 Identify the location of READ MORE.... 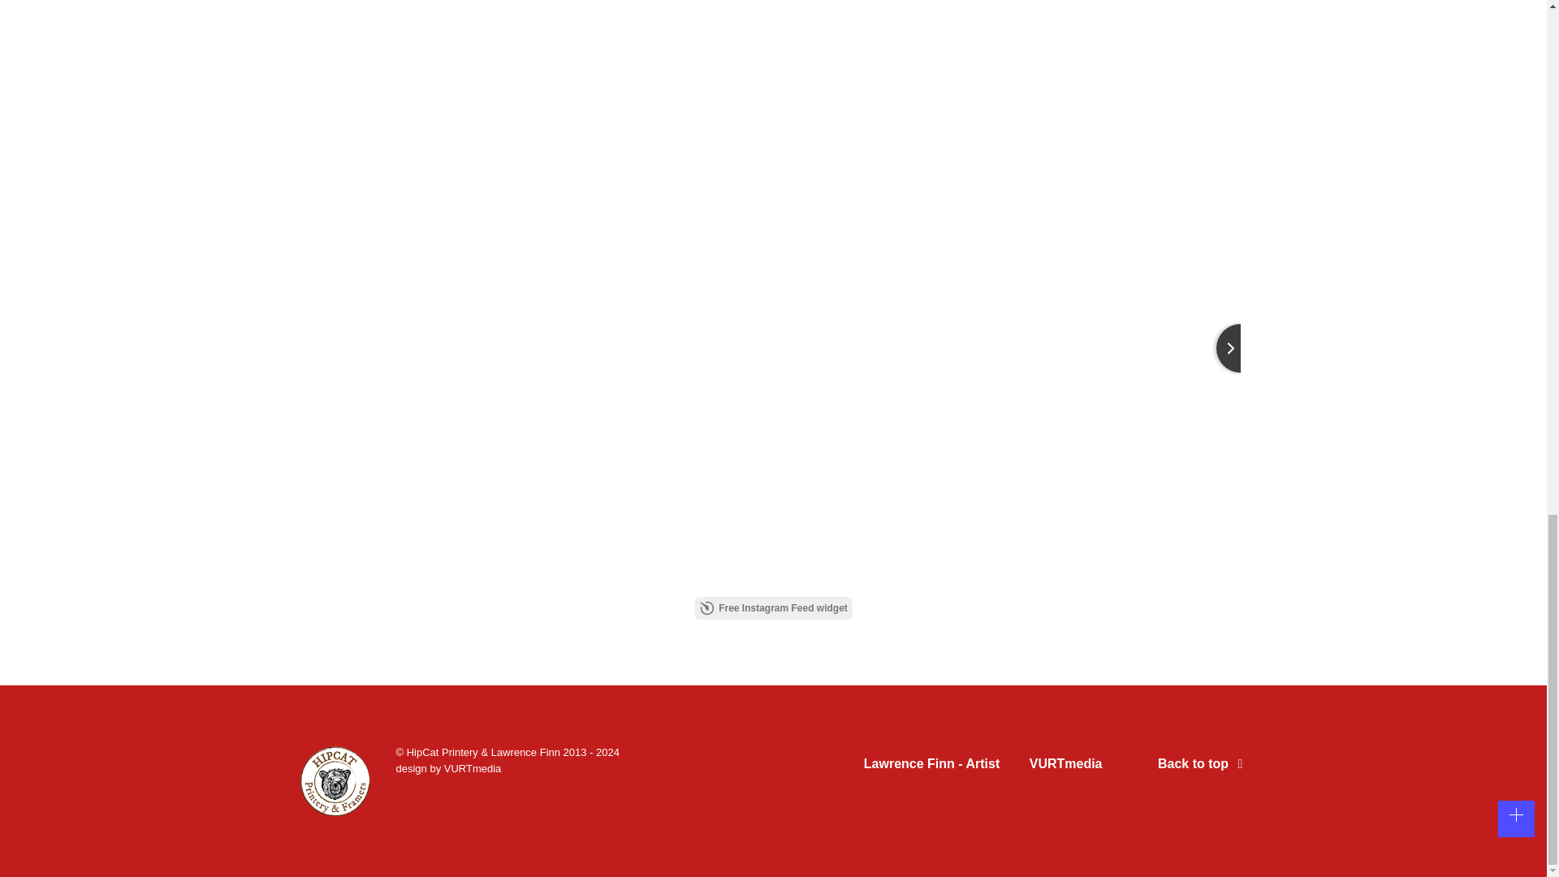
(391, 43).